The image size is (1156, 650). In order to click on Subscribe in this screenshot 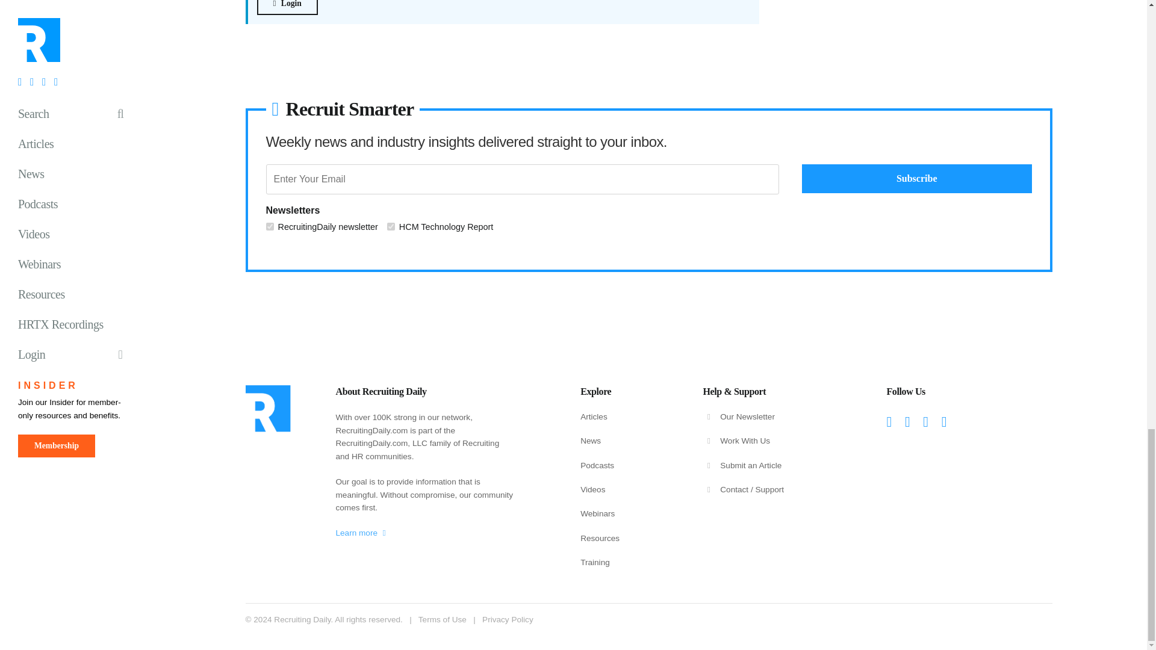, I will do `click(917, 178)`.